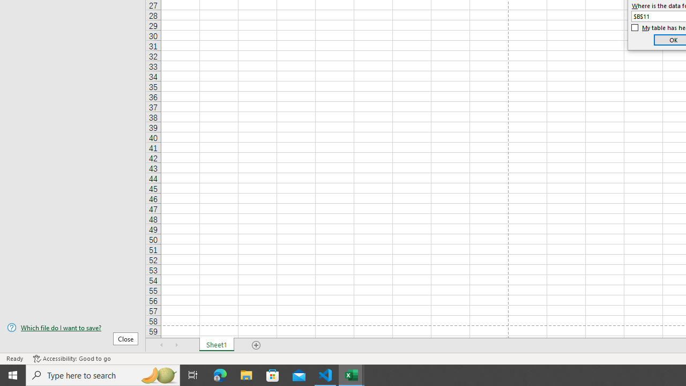 The width and height of the screenshot is (686, 386). I want to click on Sheet1, so click(217, 345).